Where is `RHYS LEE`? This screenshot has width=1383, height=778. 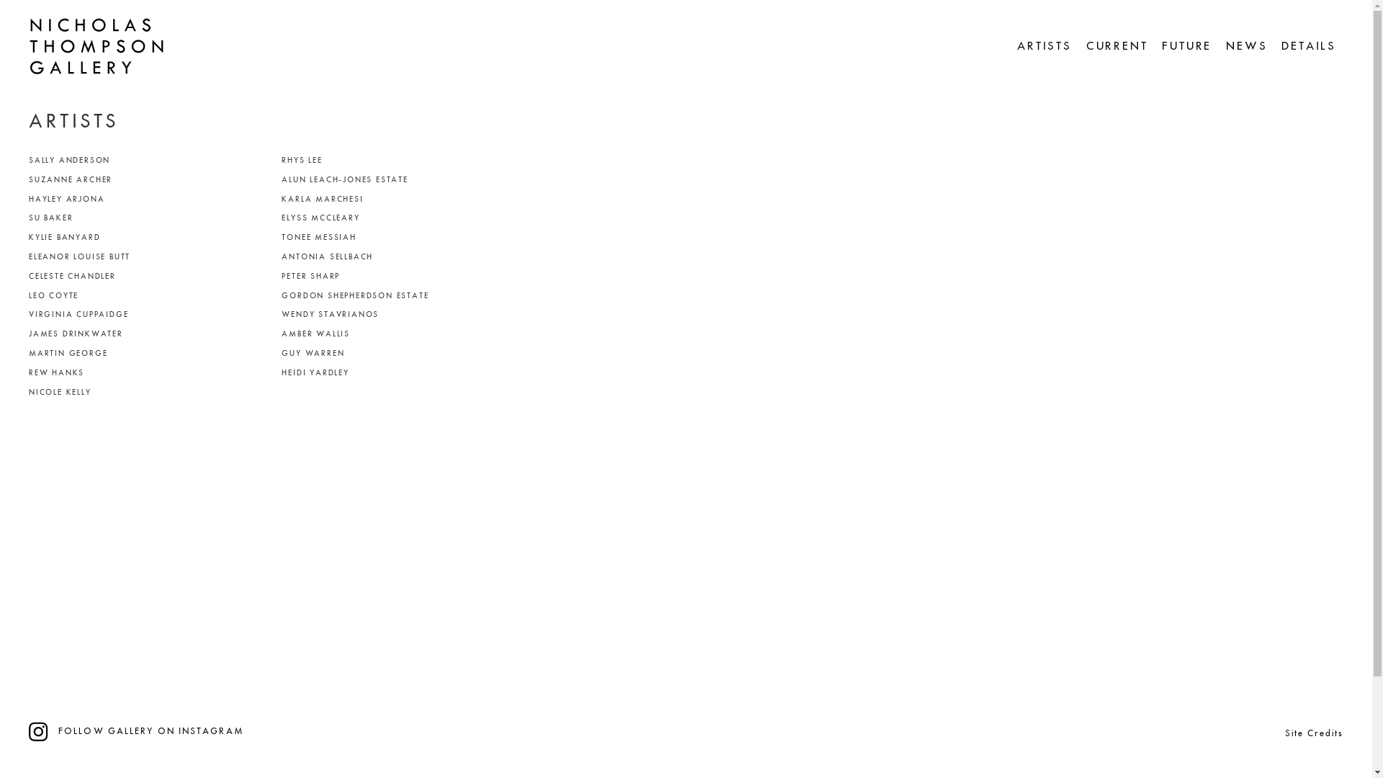 RHYS LEE is located at coordinates (403, 161).